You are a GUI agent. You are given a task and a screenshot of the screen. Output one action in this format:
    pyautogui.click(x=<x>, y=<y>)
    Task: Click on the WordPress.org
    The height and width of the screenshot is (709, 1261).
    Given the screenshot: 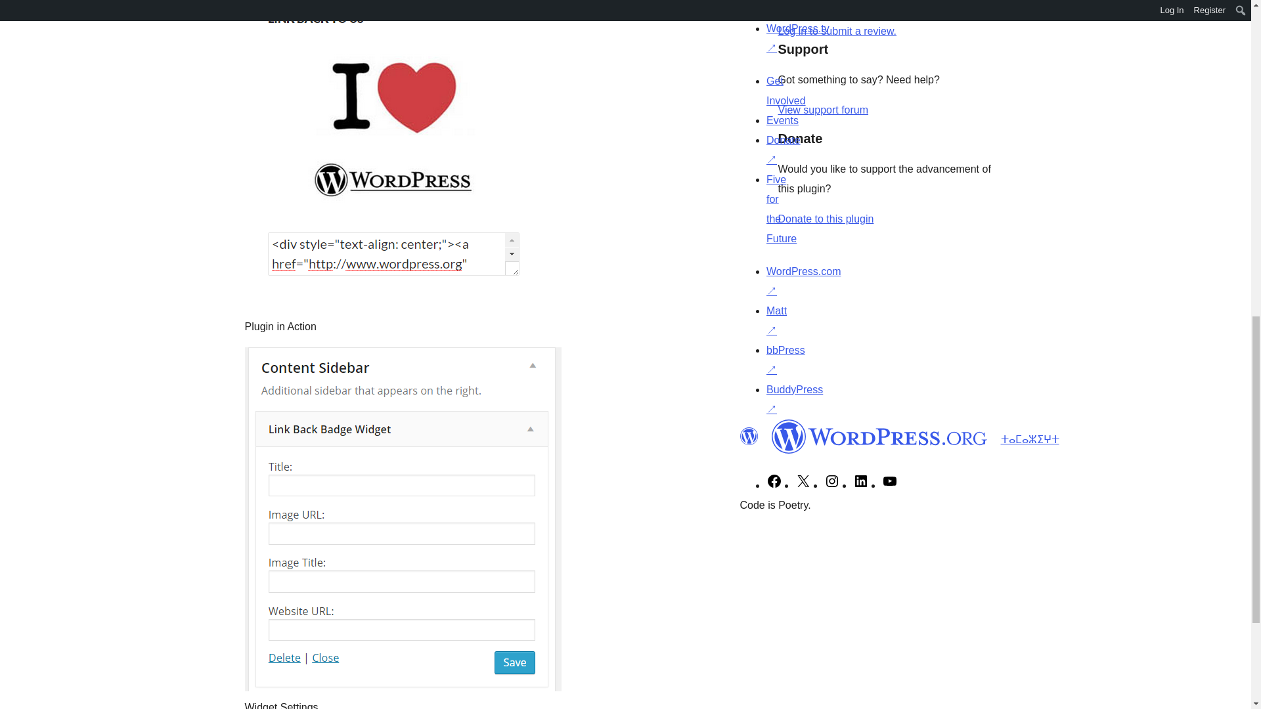 What is the action you would take?
    pyautogui.click(x=748, y=437)
    